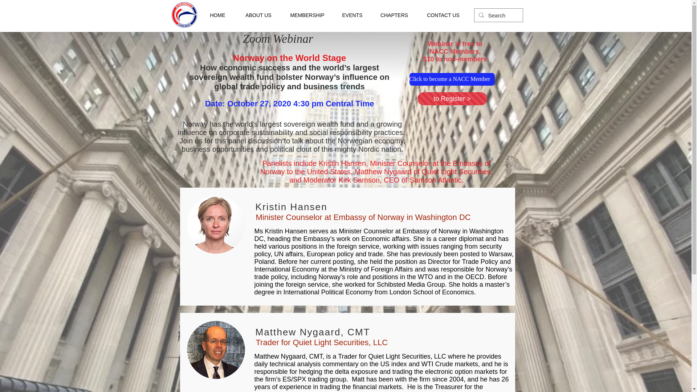 The width and height of the screenshot is (697, 392). I want to click on HOME, so click(217, 15).